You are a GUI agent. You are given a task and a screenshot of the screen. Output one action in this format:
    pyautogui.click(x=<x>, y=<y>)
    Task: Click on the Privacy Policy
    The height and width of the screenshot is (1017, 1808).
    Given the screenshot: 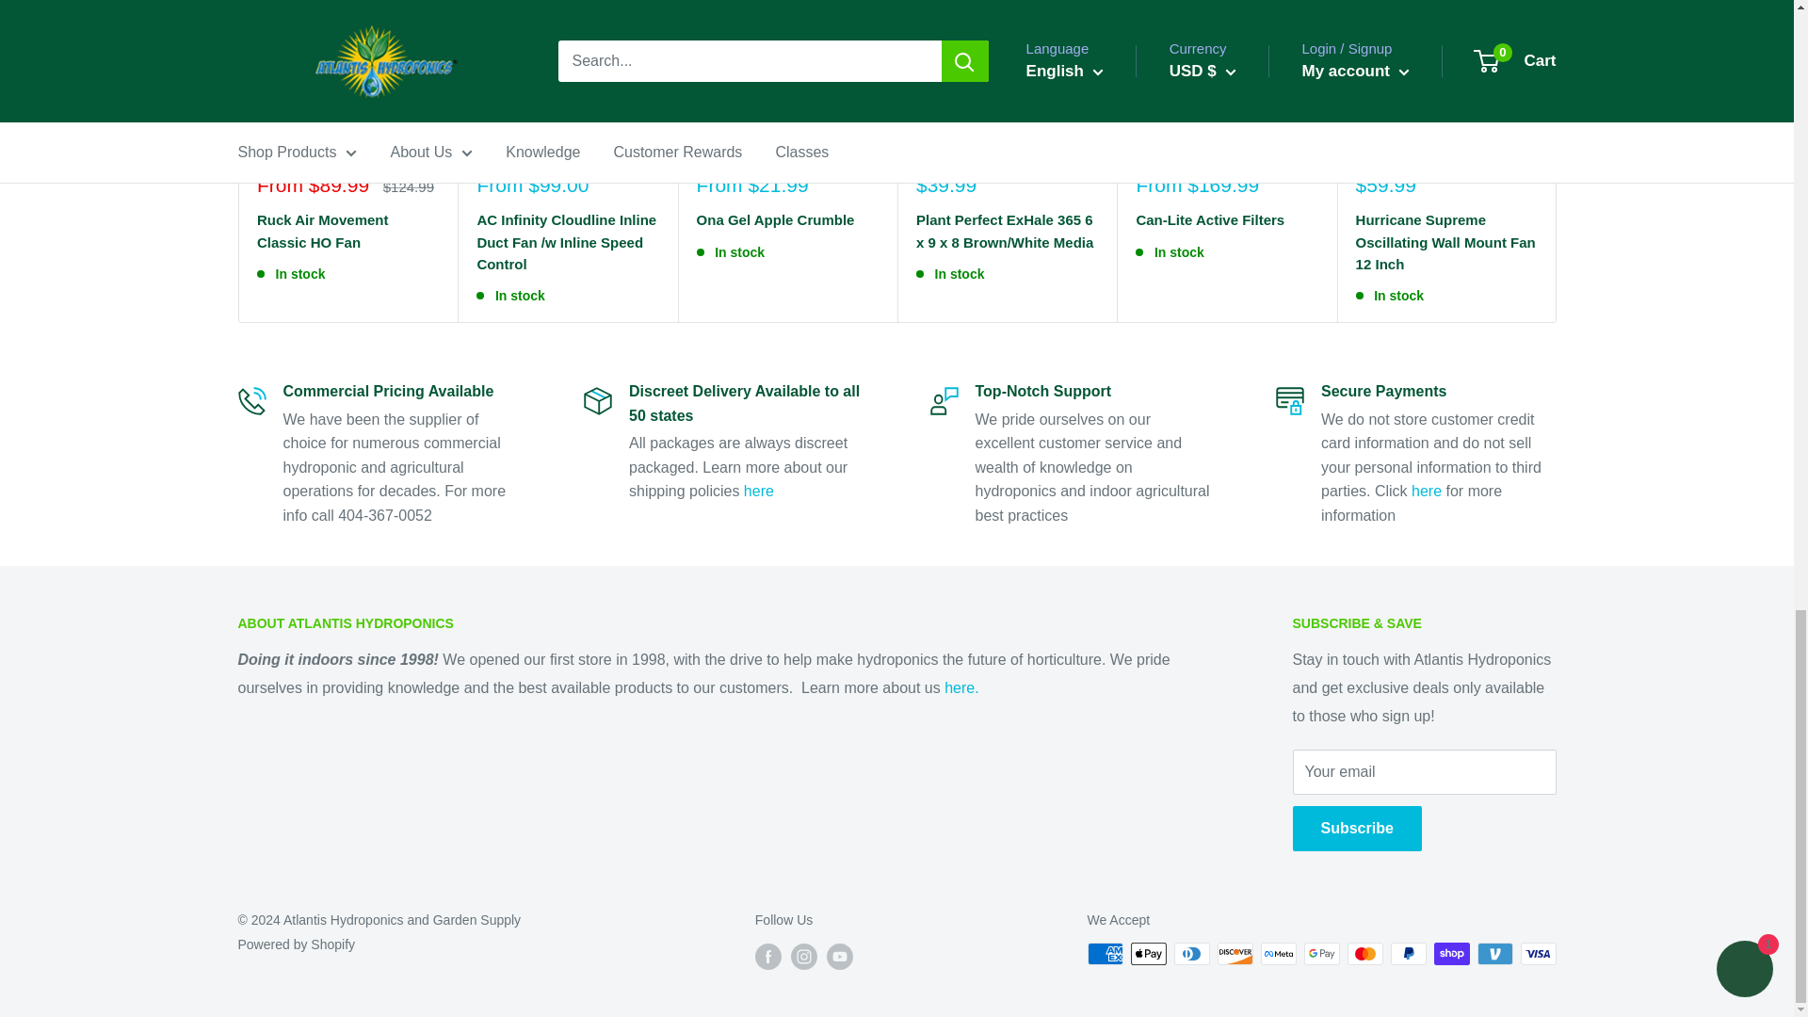 What is the action you would take?
    pyautogui.click(x=1426, y=492)
    